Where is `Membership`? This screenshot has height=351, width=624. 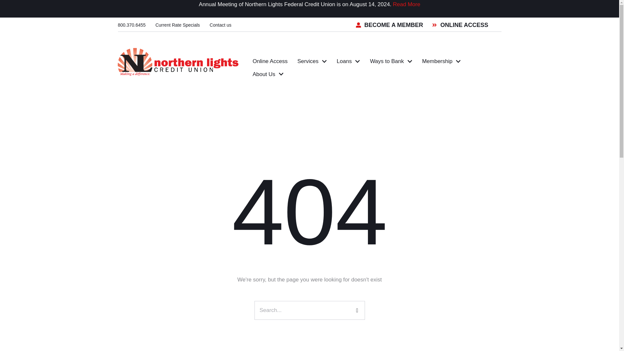
Membership is located at coordinates (442, 61).